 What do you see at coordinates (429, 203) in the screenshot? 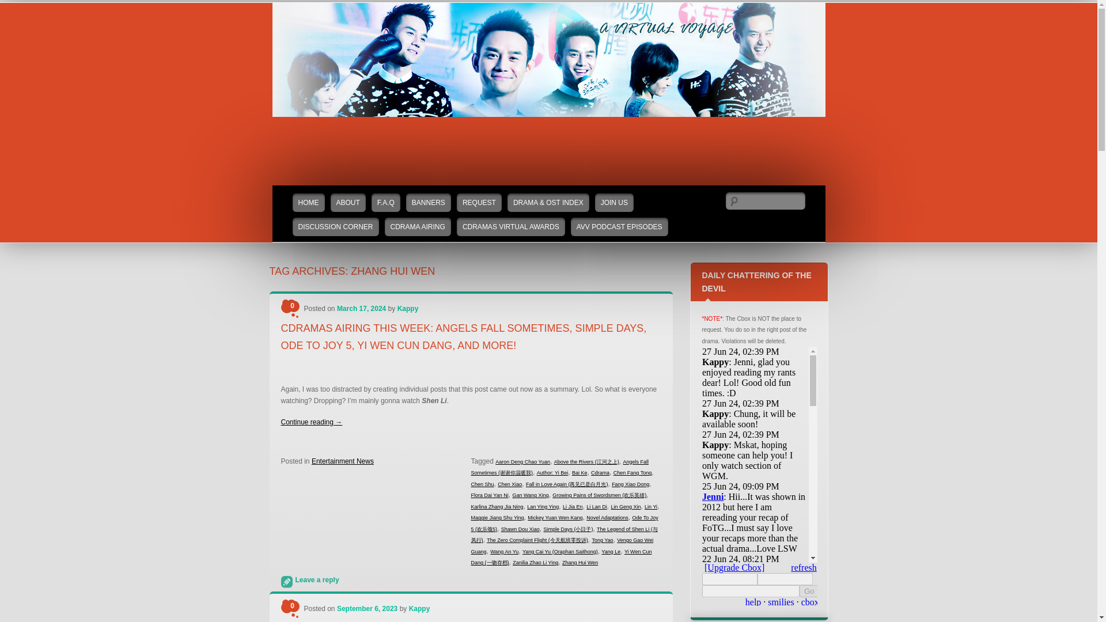
I see `BANNERS` at bounding box center [429, 203].